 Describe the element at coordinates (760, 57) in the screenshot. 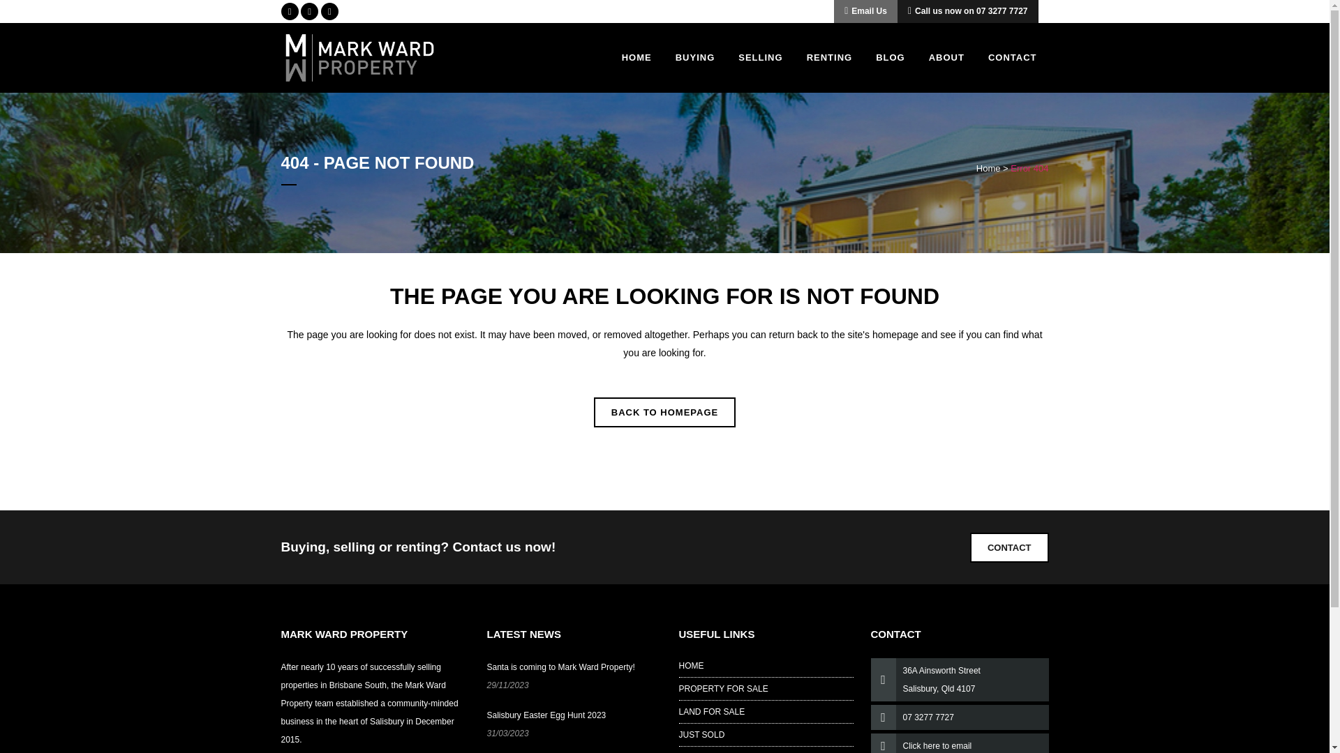

I see `SELLING` at that location.